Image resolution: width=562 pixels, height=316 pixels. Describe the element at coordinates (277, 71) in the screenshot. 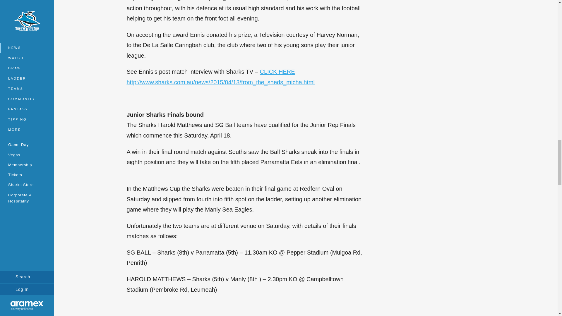

I see `CLICK HERE` at that location.